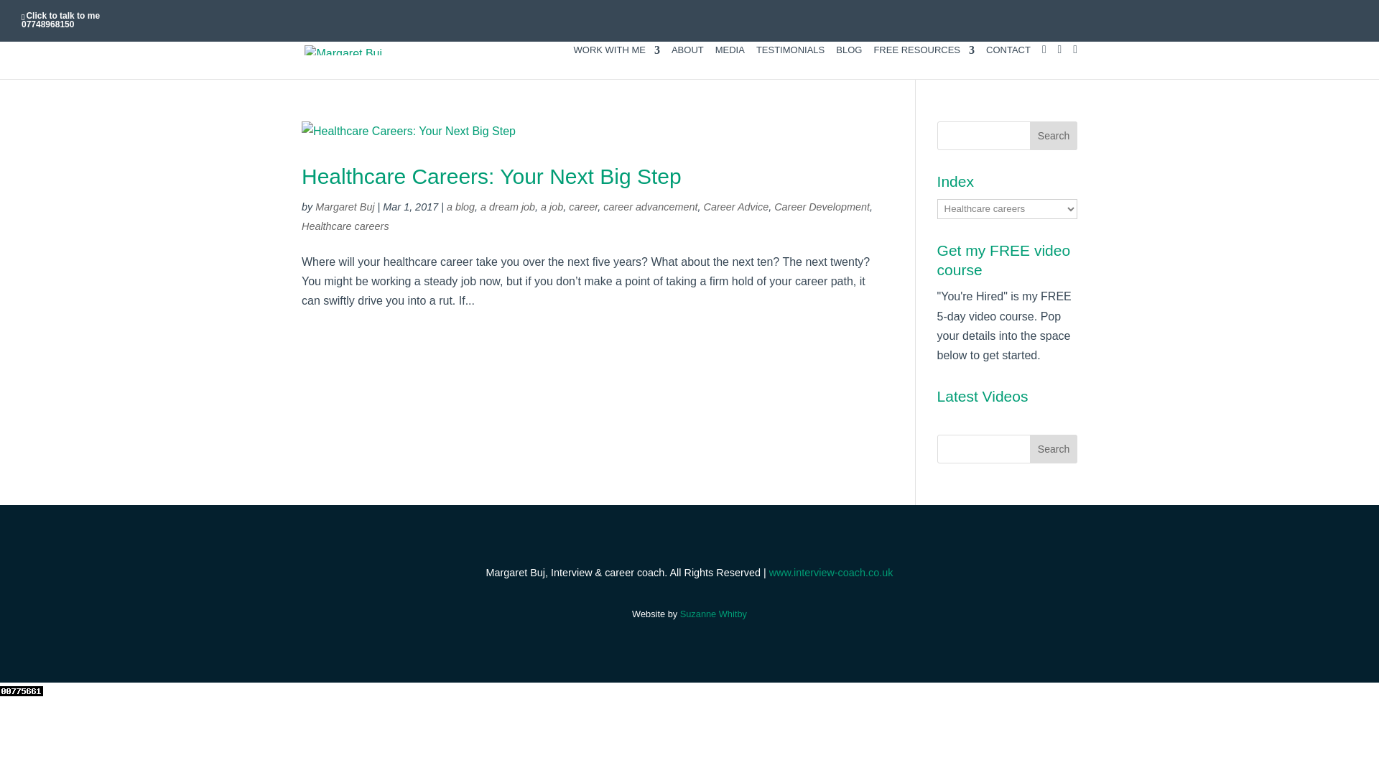 The width and height of the screenshot is (1379, 776). I want to click on Healthcare Careers: Your Next Big Step, so click(491, 176).